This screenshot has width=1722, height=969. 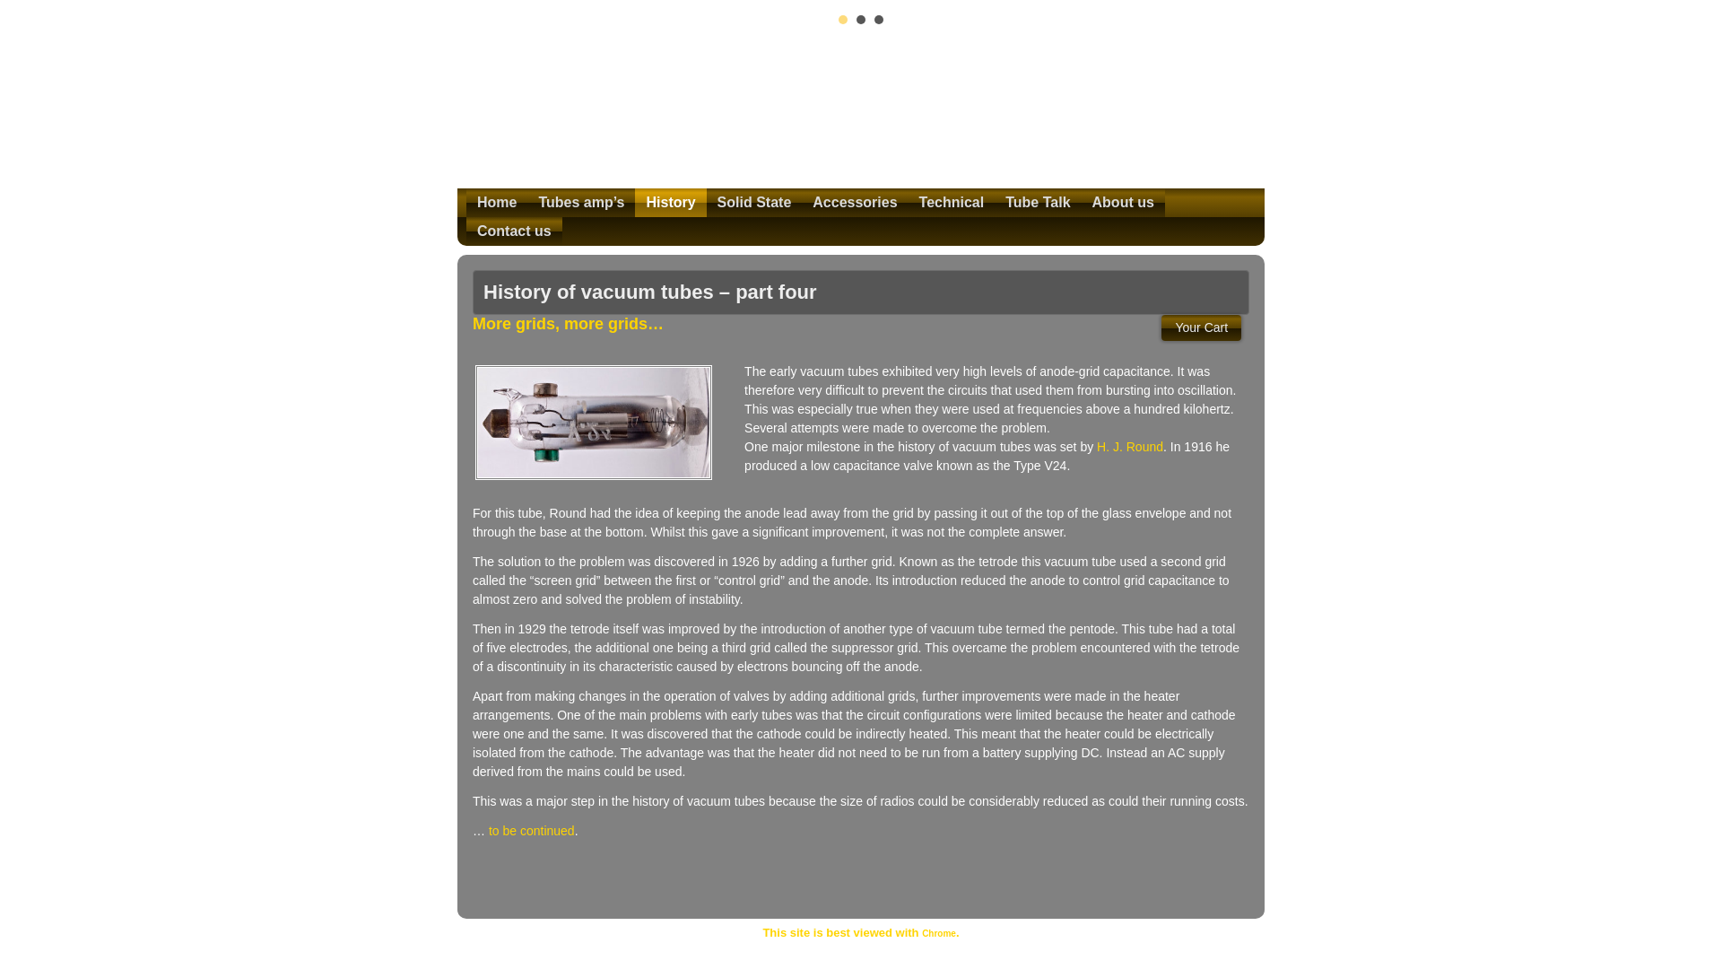 I want to click on Round's V24., so click(x=594, y=422).